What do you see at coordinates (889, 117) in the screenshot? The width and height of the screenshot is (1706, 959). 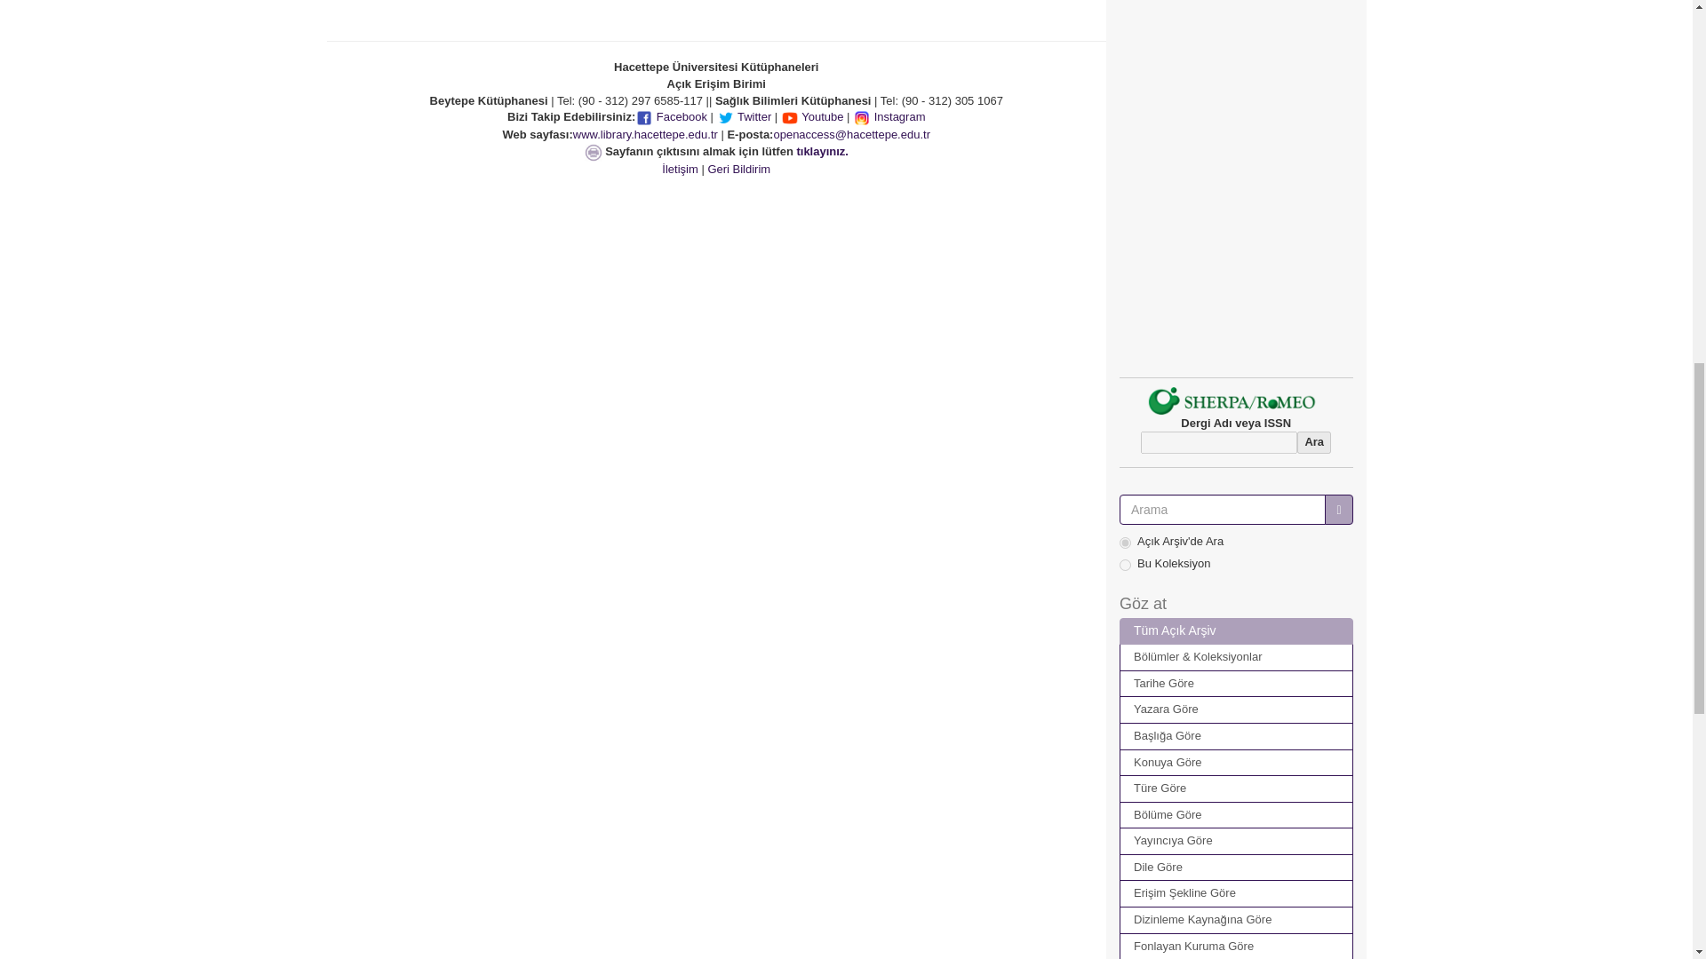 I see `Instagram` at bounding box center [889, 117].